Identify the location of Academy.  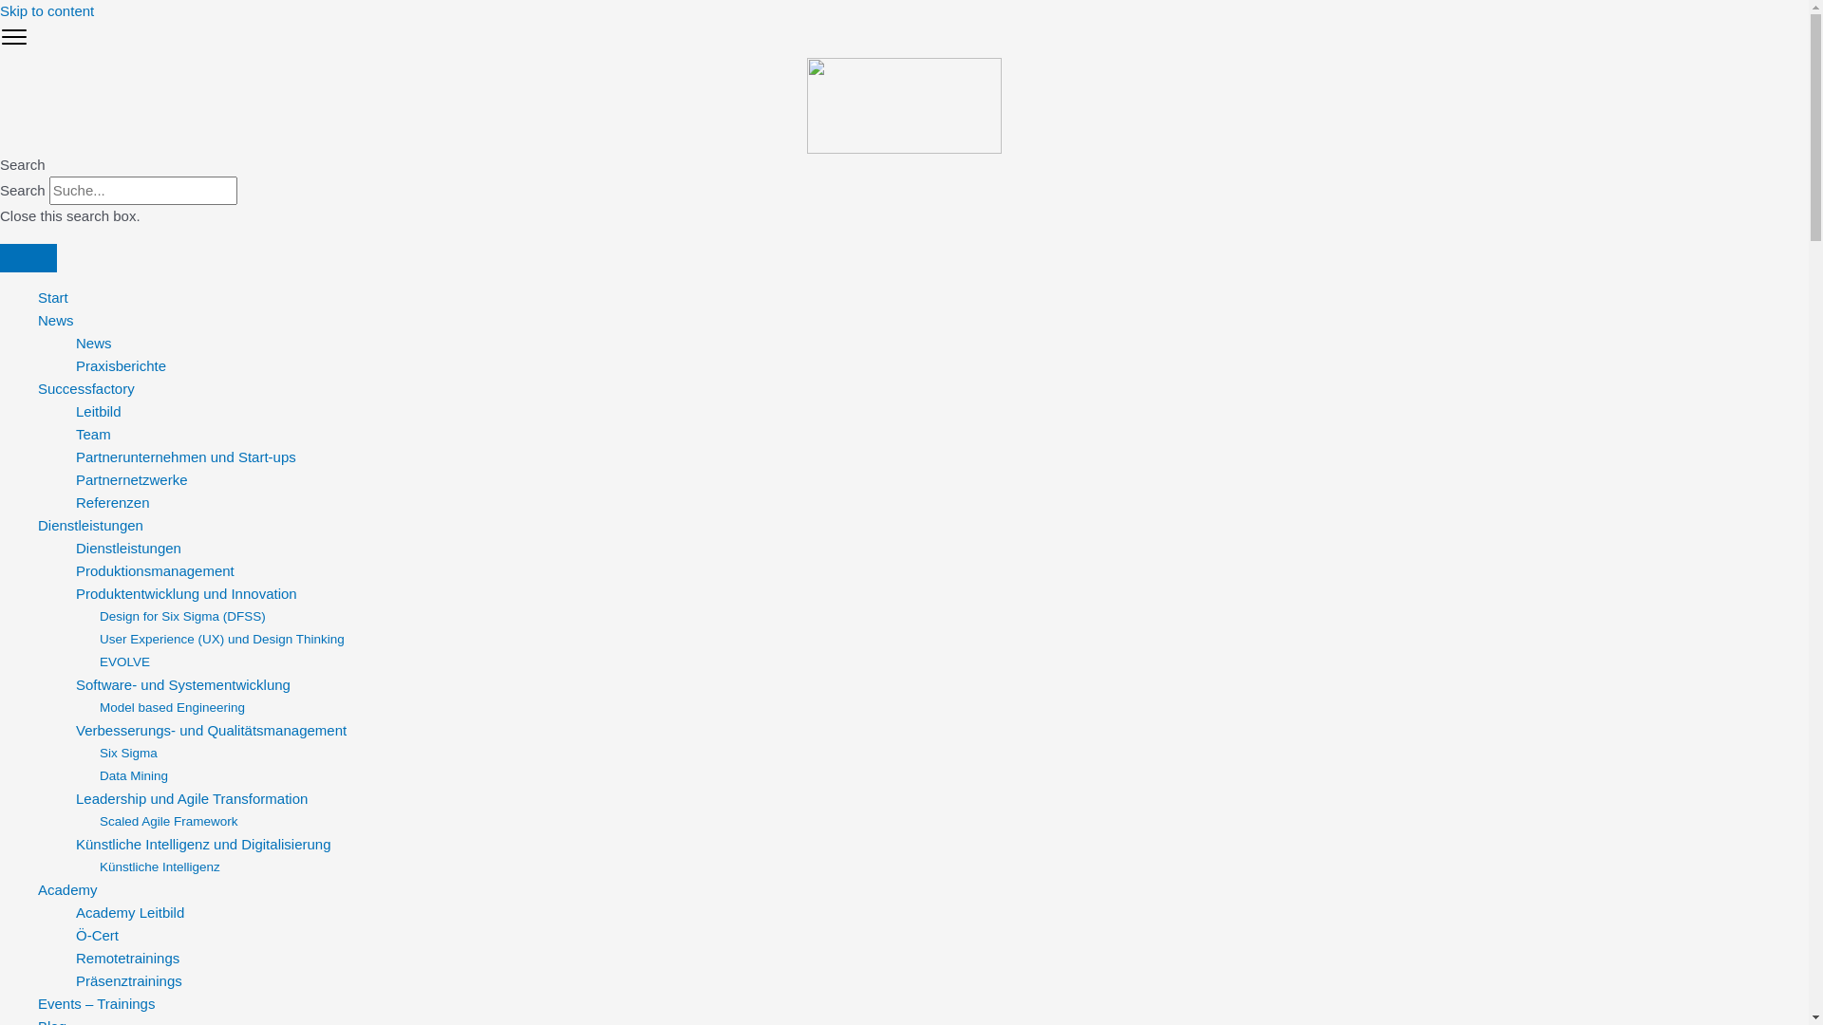
(68, 890).